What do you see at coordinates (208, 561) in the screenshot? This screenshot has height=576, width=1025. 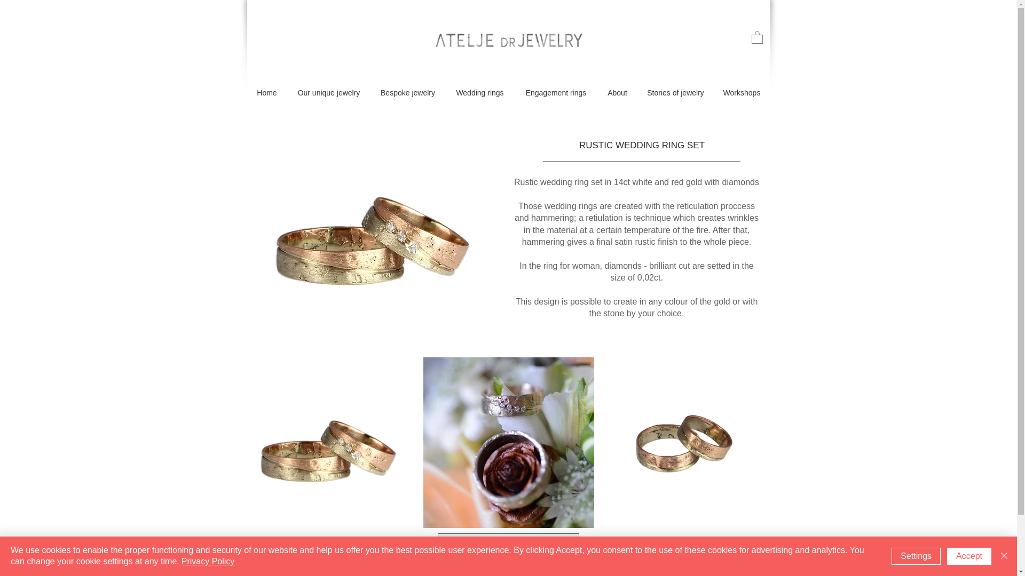 I see `Privacy Policy` at bounding box center [208, 561].